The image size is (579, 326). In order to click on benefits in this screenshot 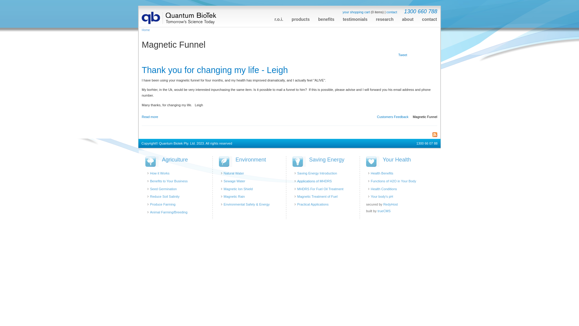, I will do `click(326, 18)`.